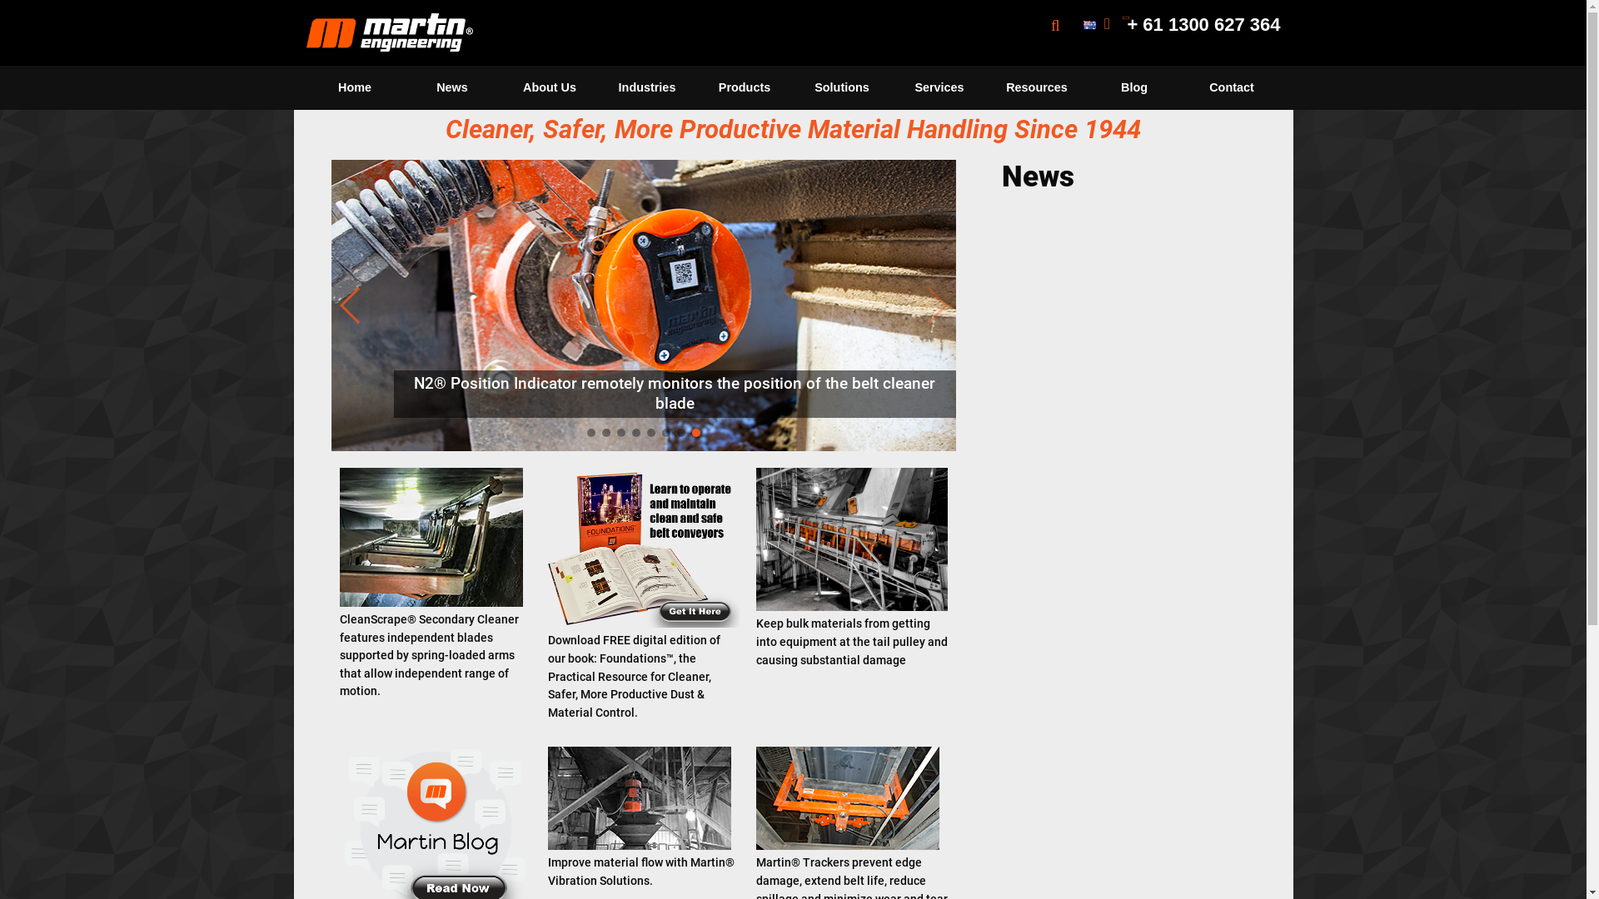  I want to click on Products, so click(745, 88).